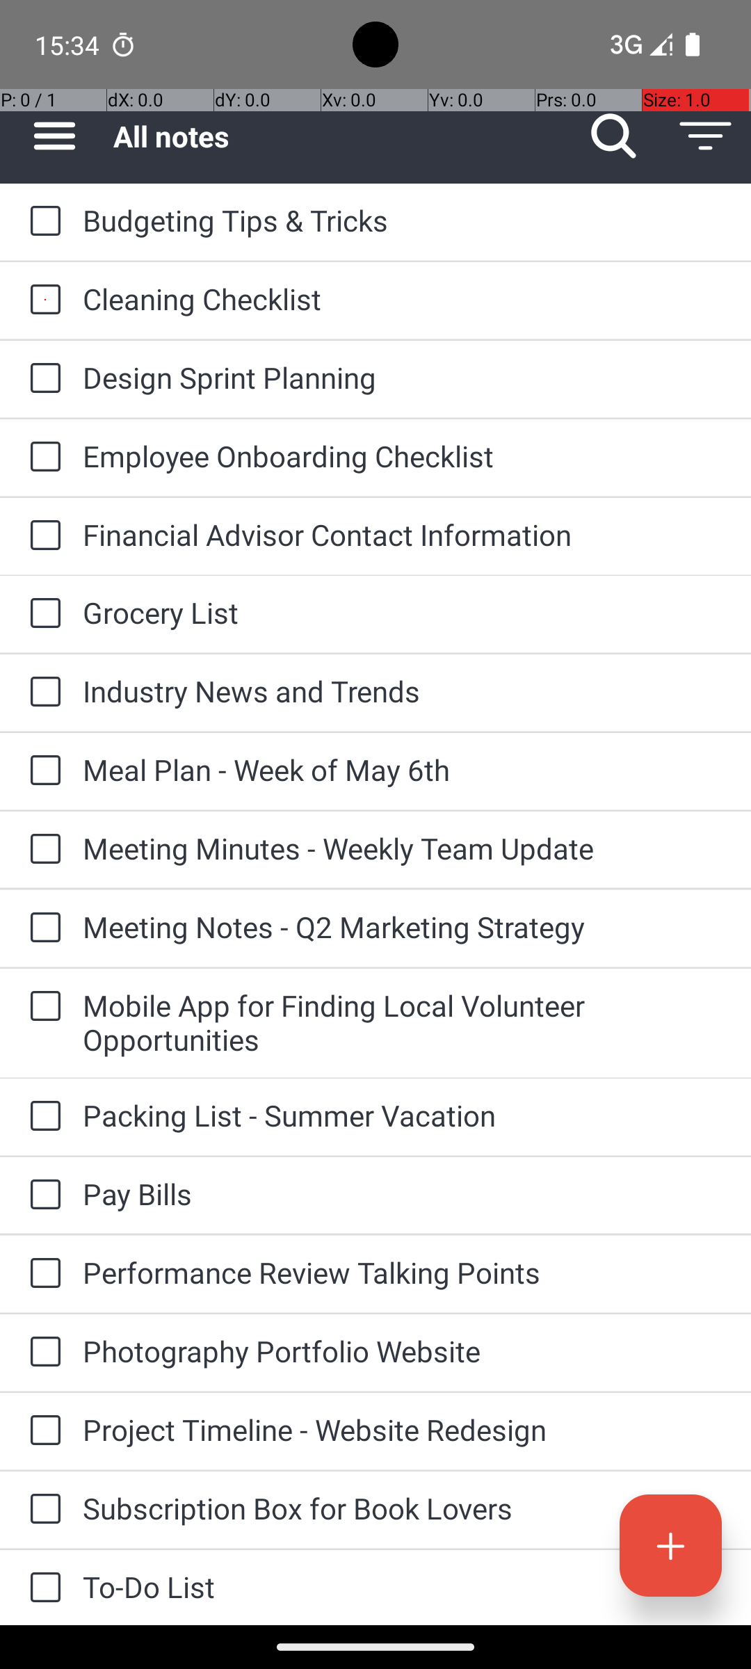 The width and height of the screenshot is (751, 1669). Describe the element at coordinates (42, 613) in the screenshot. I see `to-do: Grocery List` at that location.